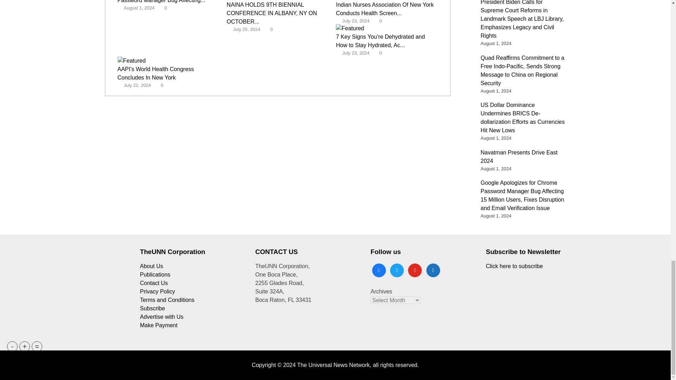 Image resolution: width=676 pixels, height=380 pixels. I want to click on Facebook, so click(378, 270).